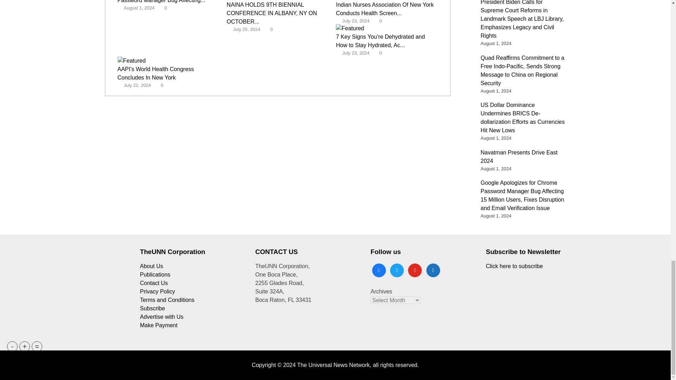 Image resolution: width=676 pixels, height=380 pixels. I want to click on Facebook, so click(378, 270).